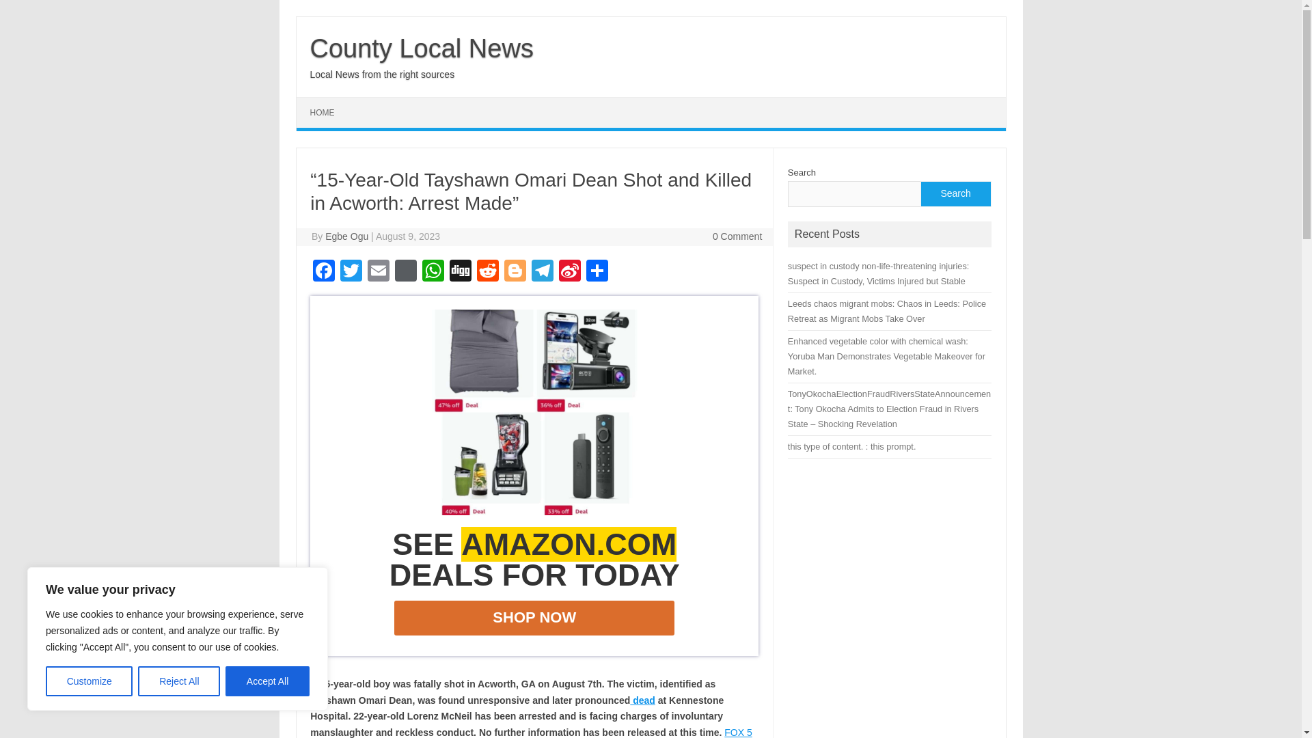 The image size is (1312, 738). What do you see at coordinates (323, 272) in the screenshot?
I see `Facebook` at bounding box center [323, 272].